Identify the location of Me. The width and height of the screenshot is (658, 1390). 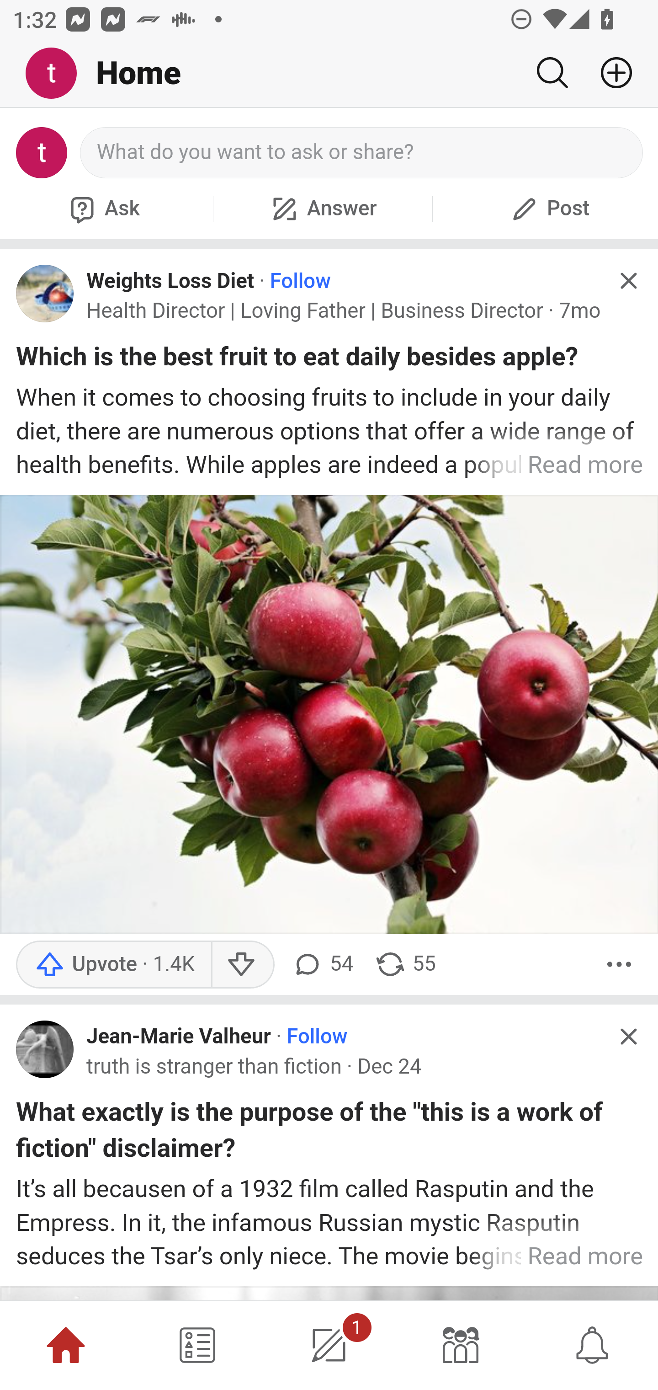
(58, 74).